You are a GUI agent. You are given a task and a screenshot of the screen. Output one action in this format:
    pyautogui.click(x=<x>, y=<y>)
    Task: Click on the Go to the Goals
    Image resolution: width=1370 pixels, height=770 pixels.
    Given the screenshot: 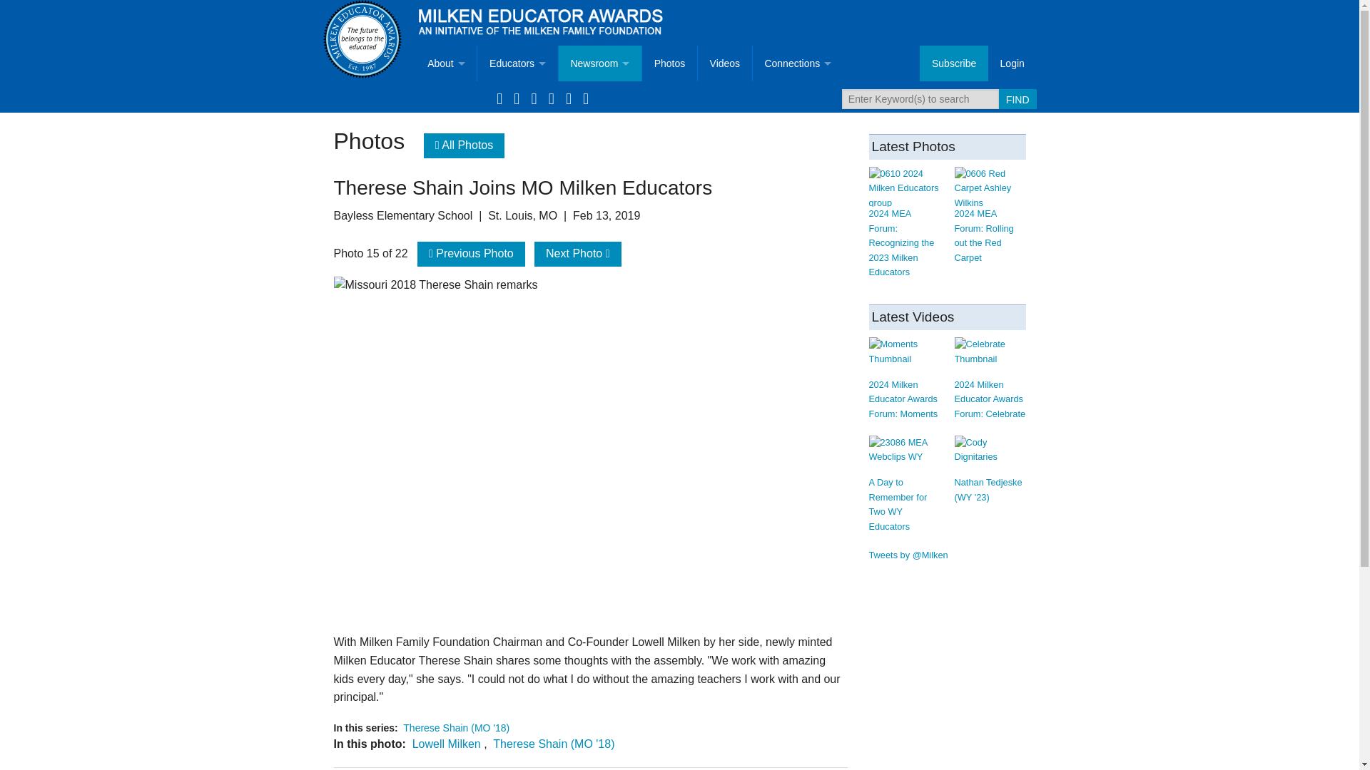 What is the action you would take?
    pyautogui.click(x=445, y=134)
    